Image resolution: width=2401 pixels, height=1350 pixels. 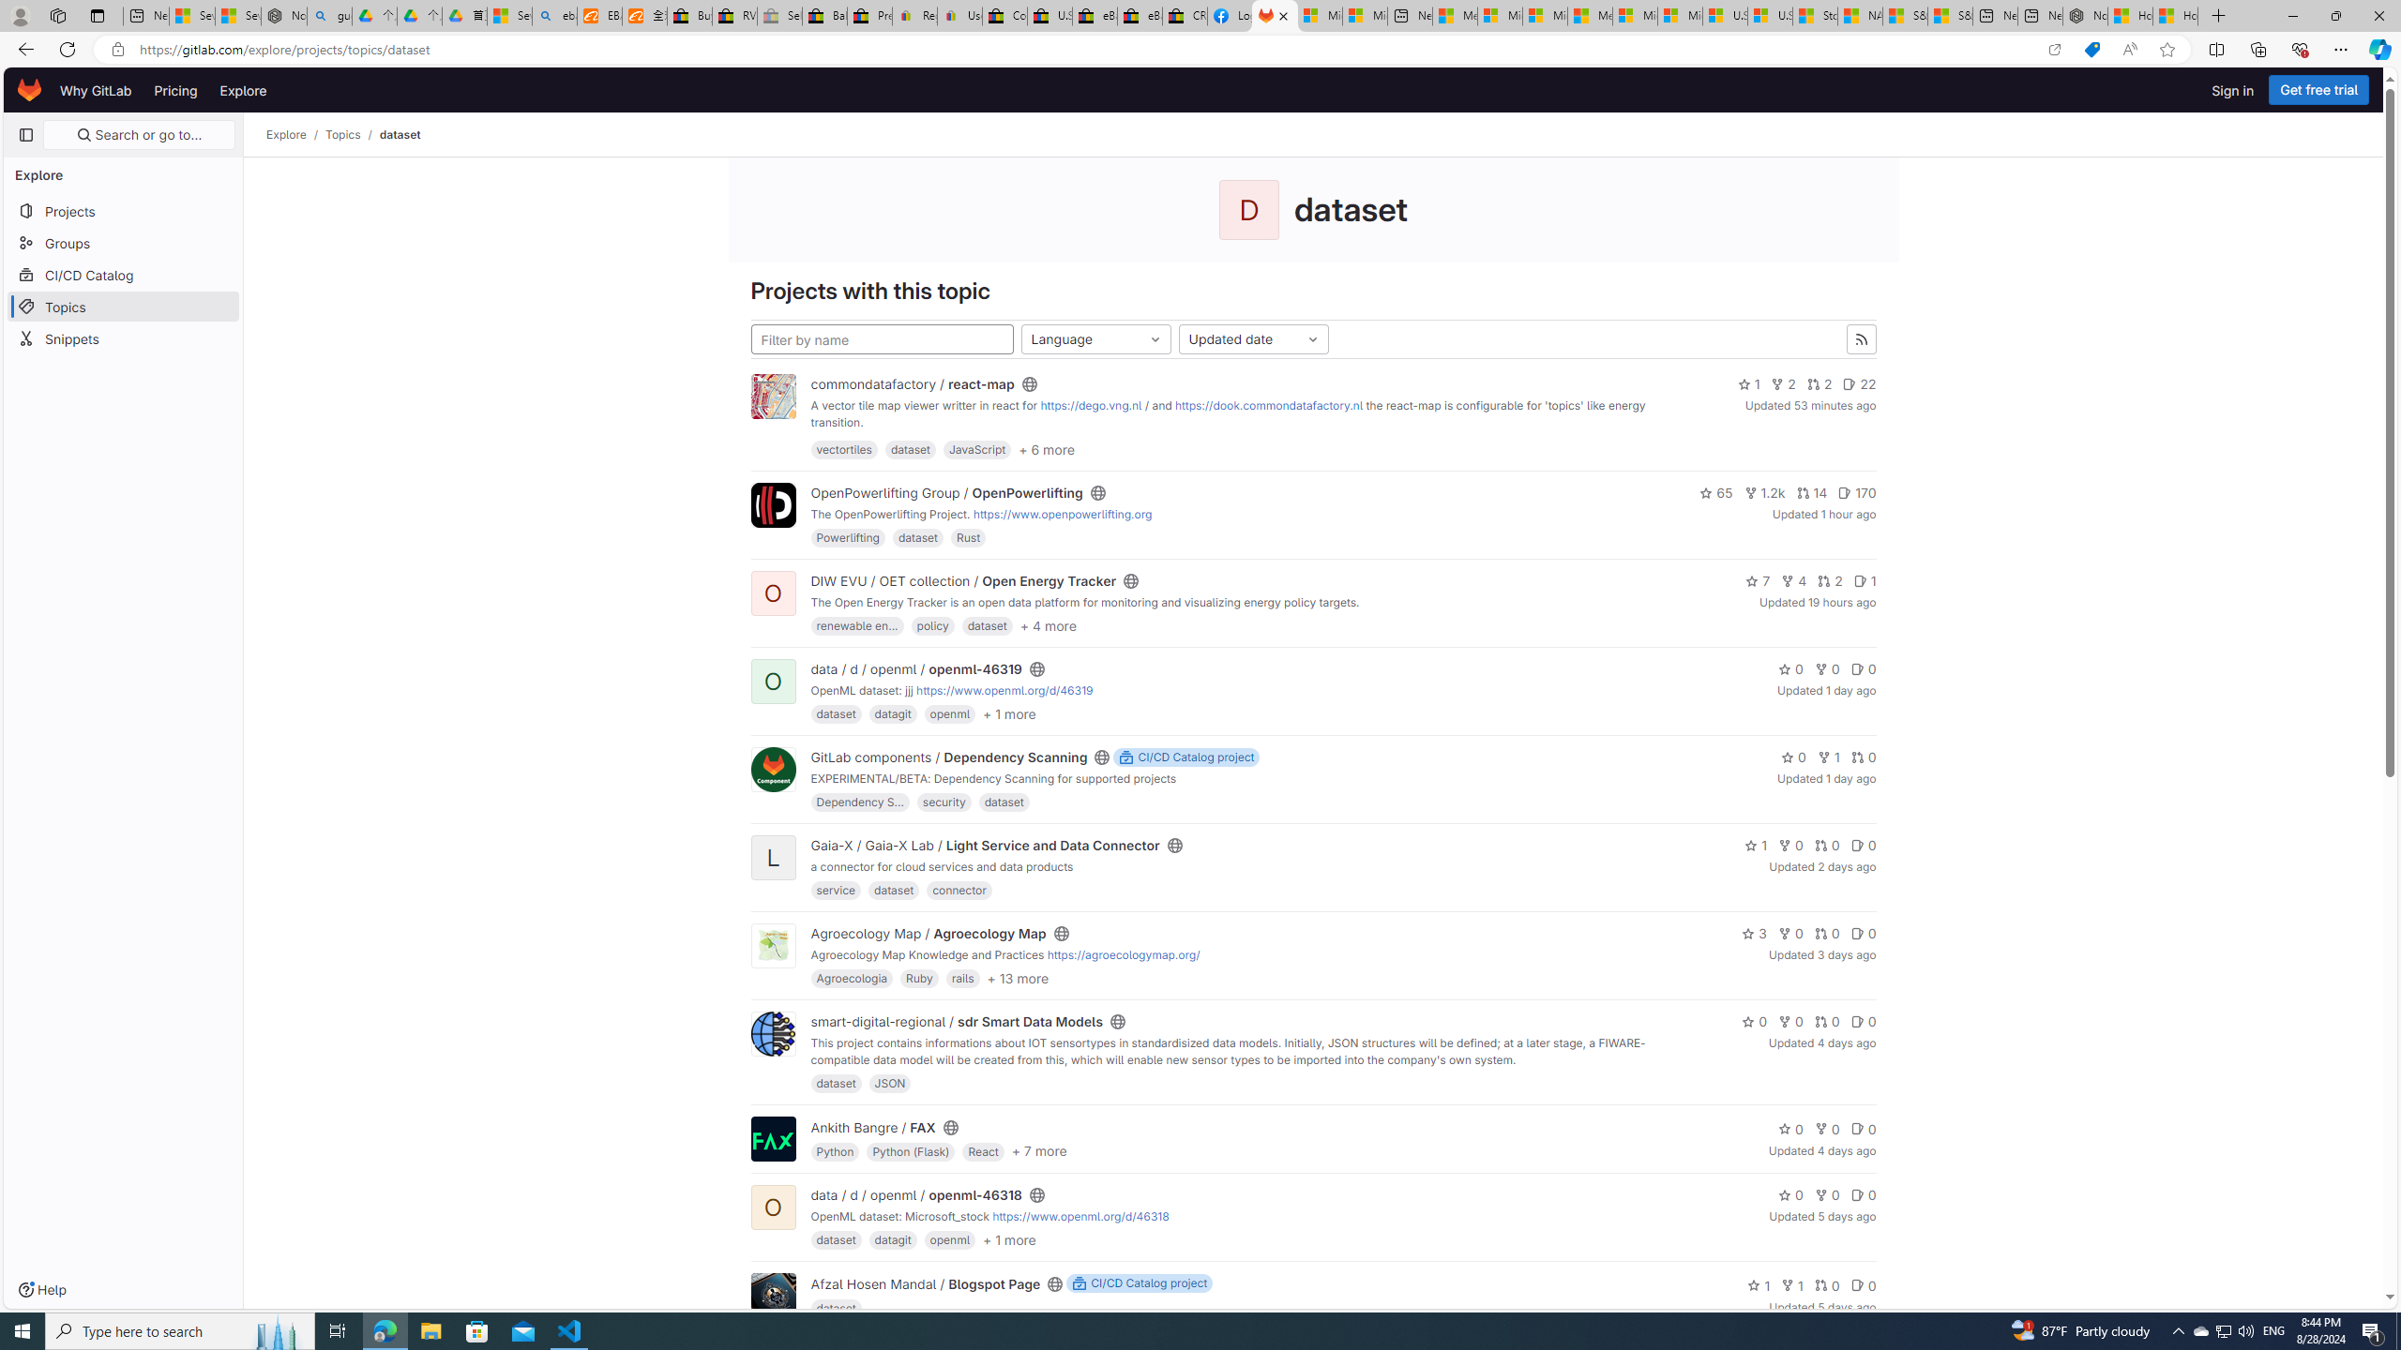 What do you see at coordinates (2378, 16) in the screenshot?
I see `Close` at bounding box center [2378, 16].